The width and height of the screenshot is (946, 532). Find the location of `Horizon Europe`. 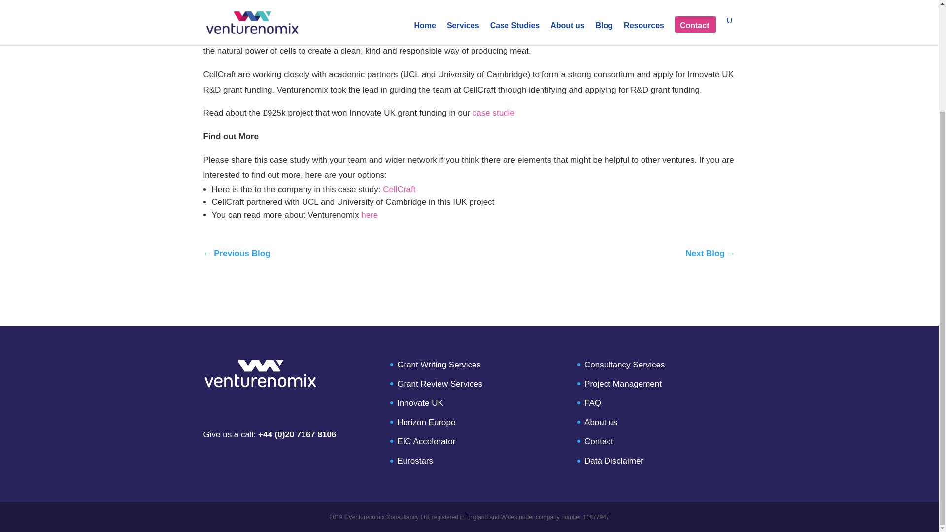

Horizon Europe is located at coordinates (426, 422).